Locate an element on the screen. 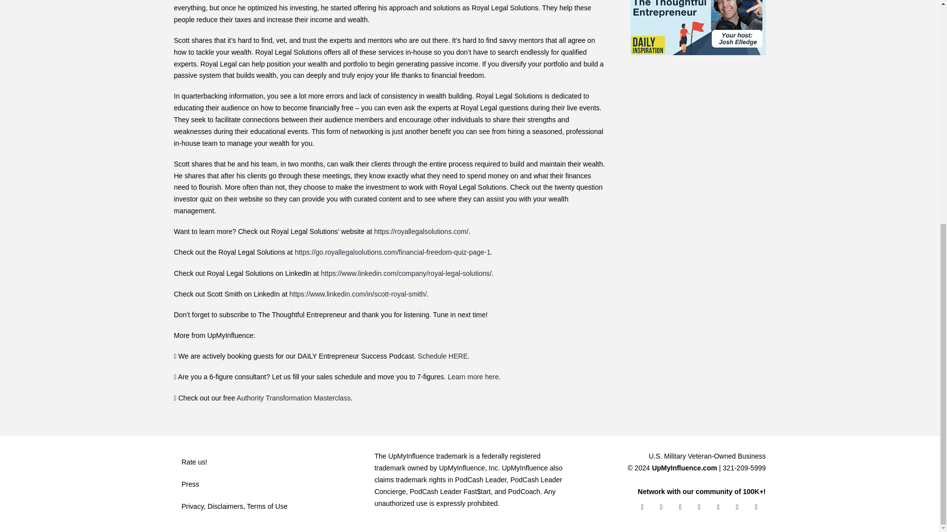 The height and width of the screenshot is (532, 947). Schedule HERE is located at coordinates (441, 356).